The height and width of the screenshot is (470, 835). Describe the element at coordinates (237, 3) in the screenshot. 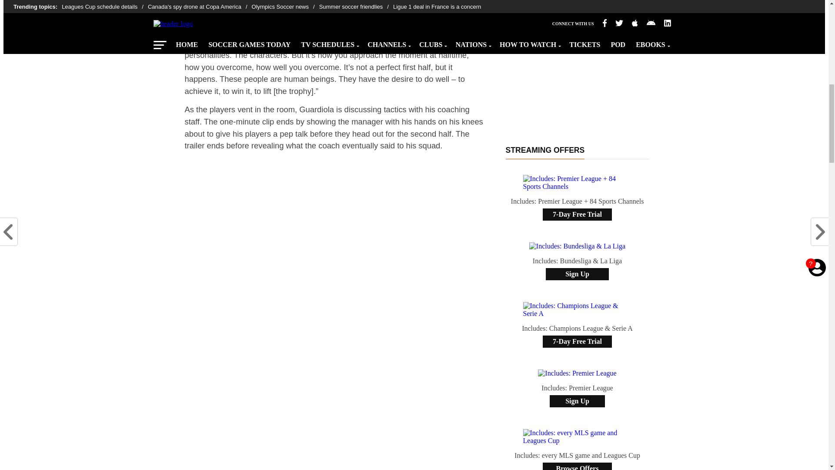

I see `City` at that location.